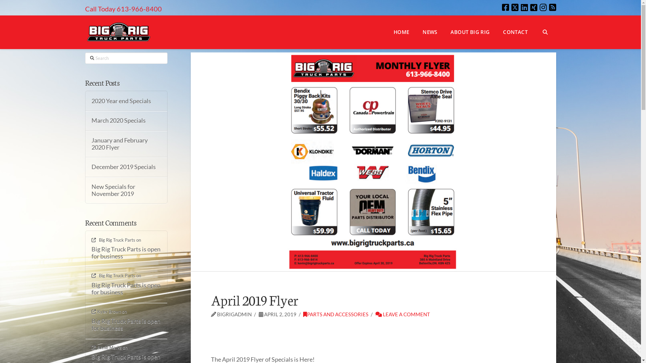 This screenshot has height=363, width=646. Describe the element at coordinates (515, 7) in the screenshot. I see `X / Twitter` at that location.